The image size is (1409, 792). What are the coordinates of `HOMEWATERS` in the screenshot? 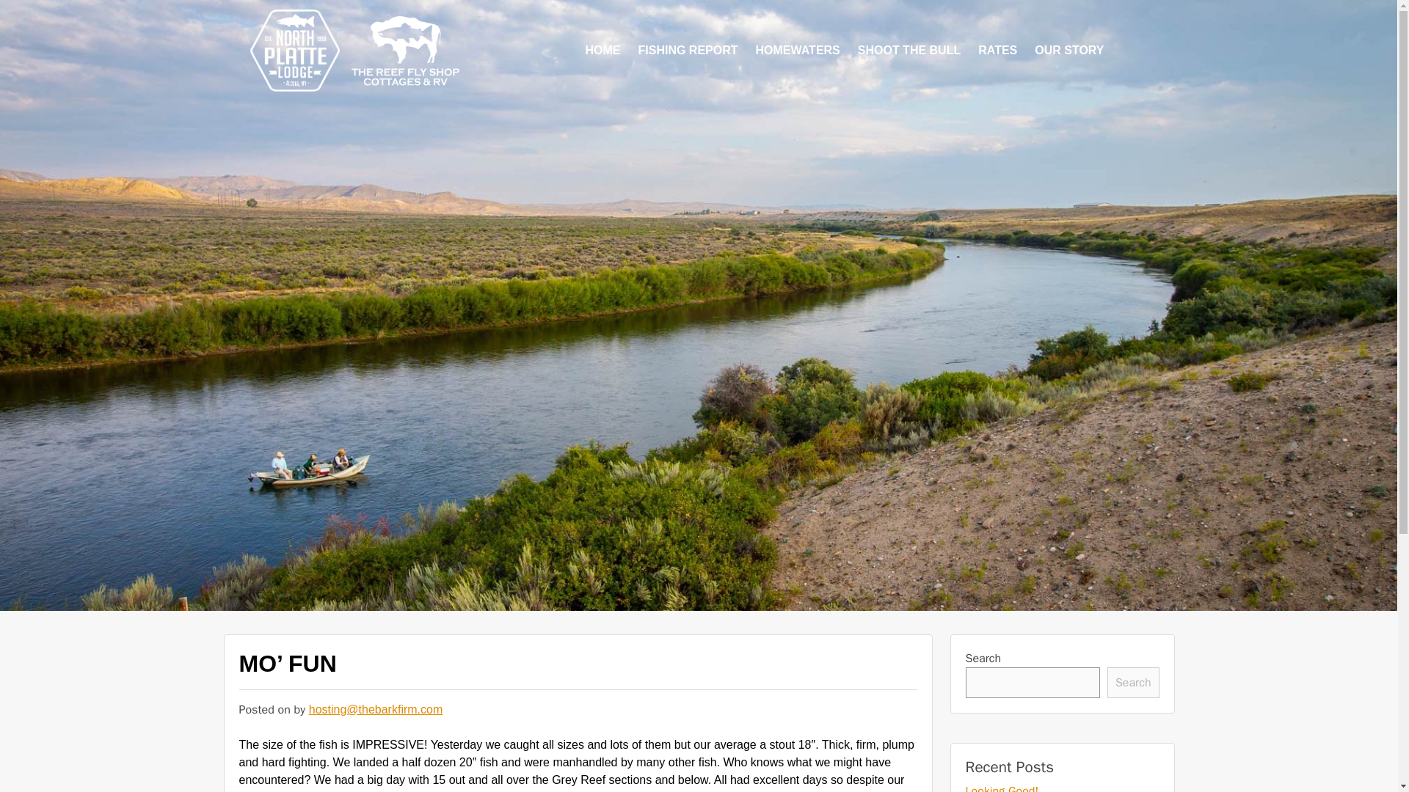 It's located at (798, 50).